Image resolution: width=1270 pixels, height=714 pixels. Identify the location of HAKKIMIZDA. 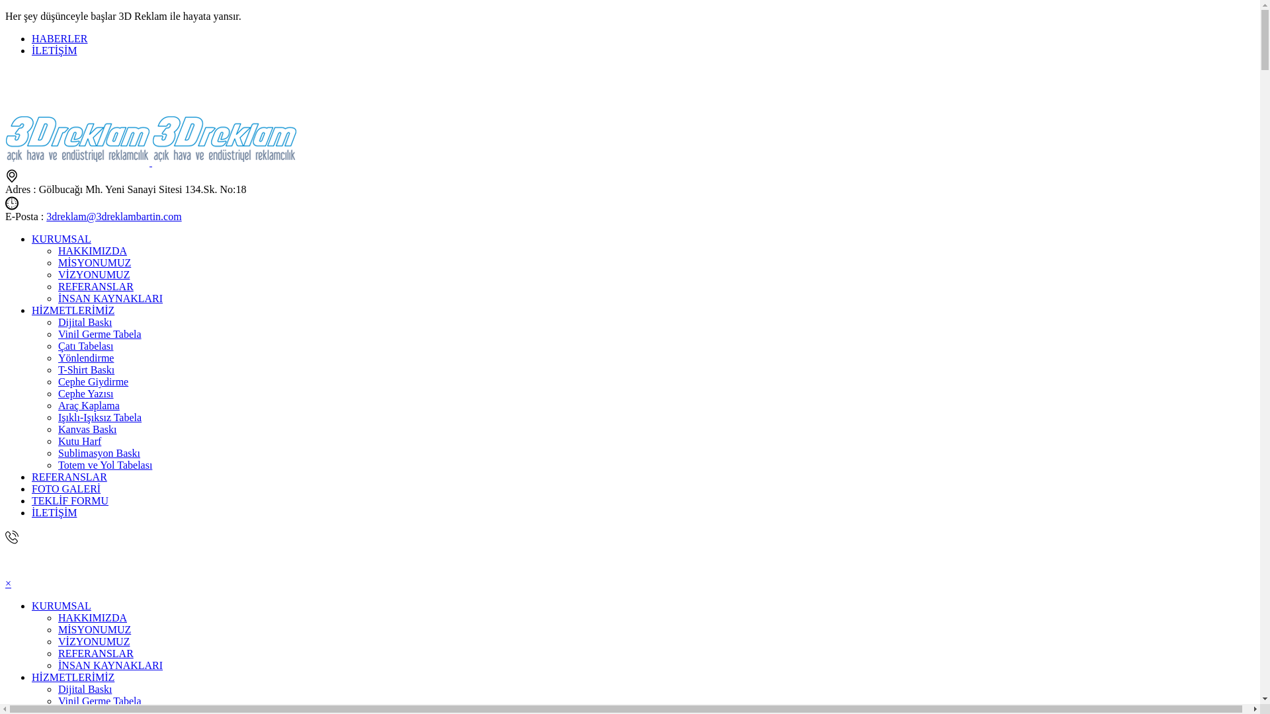
(93, 617).